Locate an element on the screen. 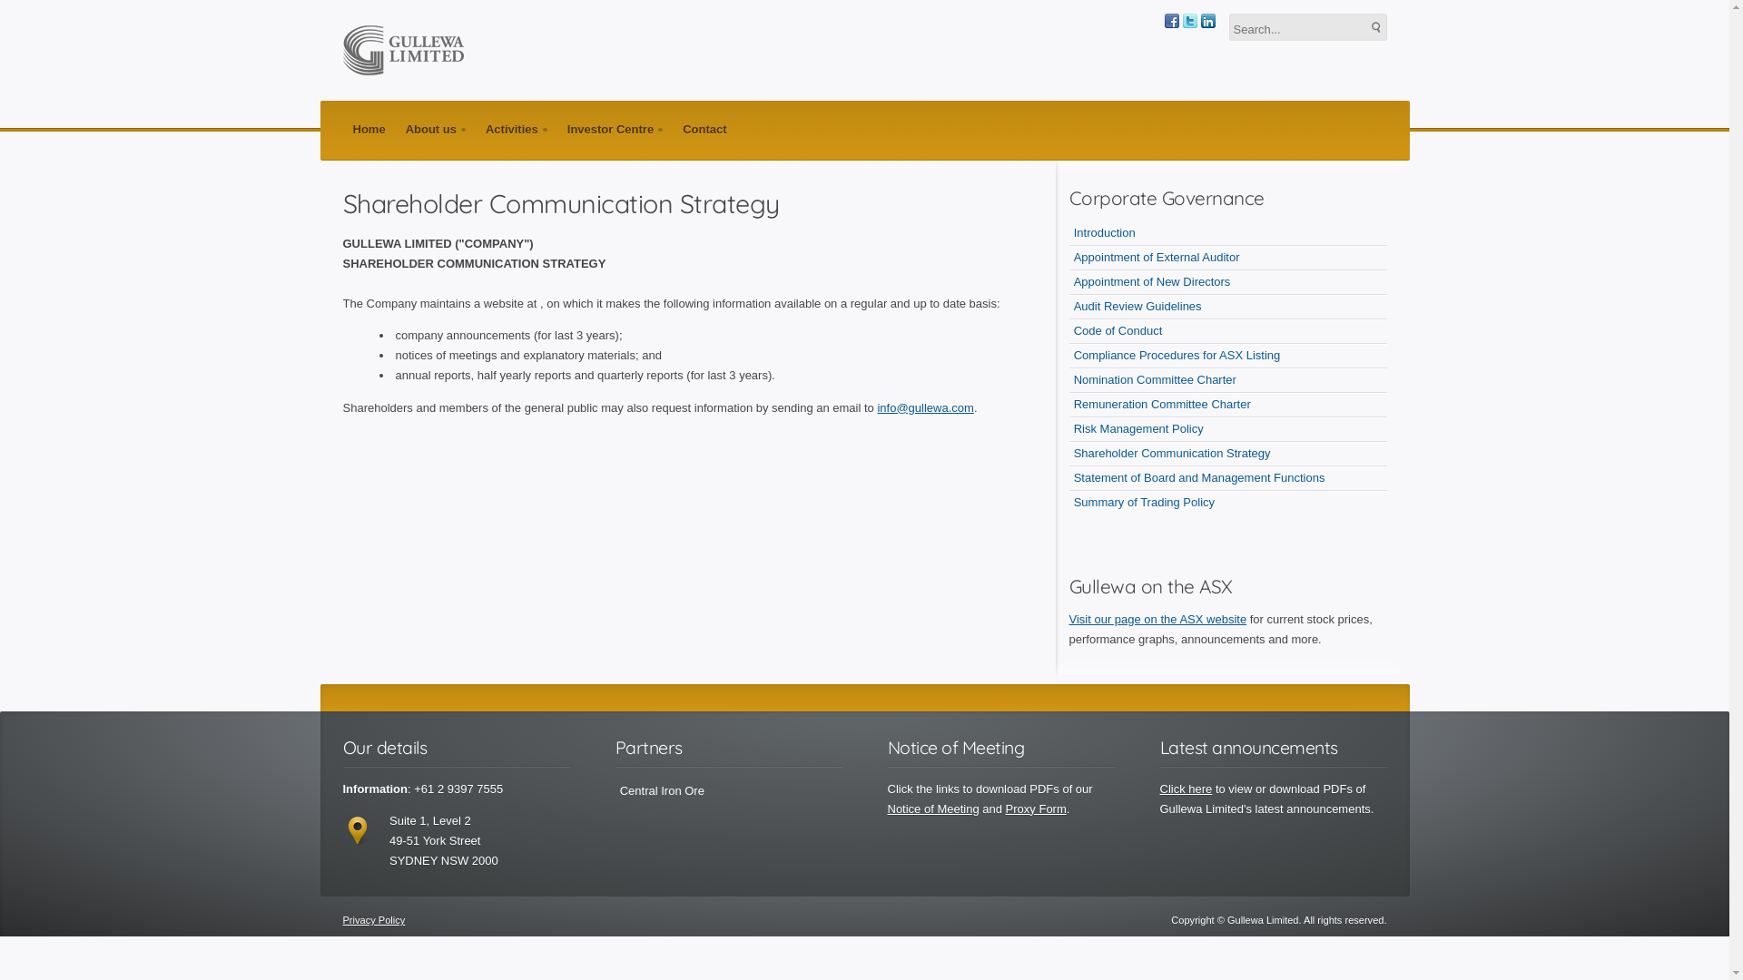 The height and width of the screenshot is (980, 1743). Central Iron Ore is located at coordinates (729, 791).